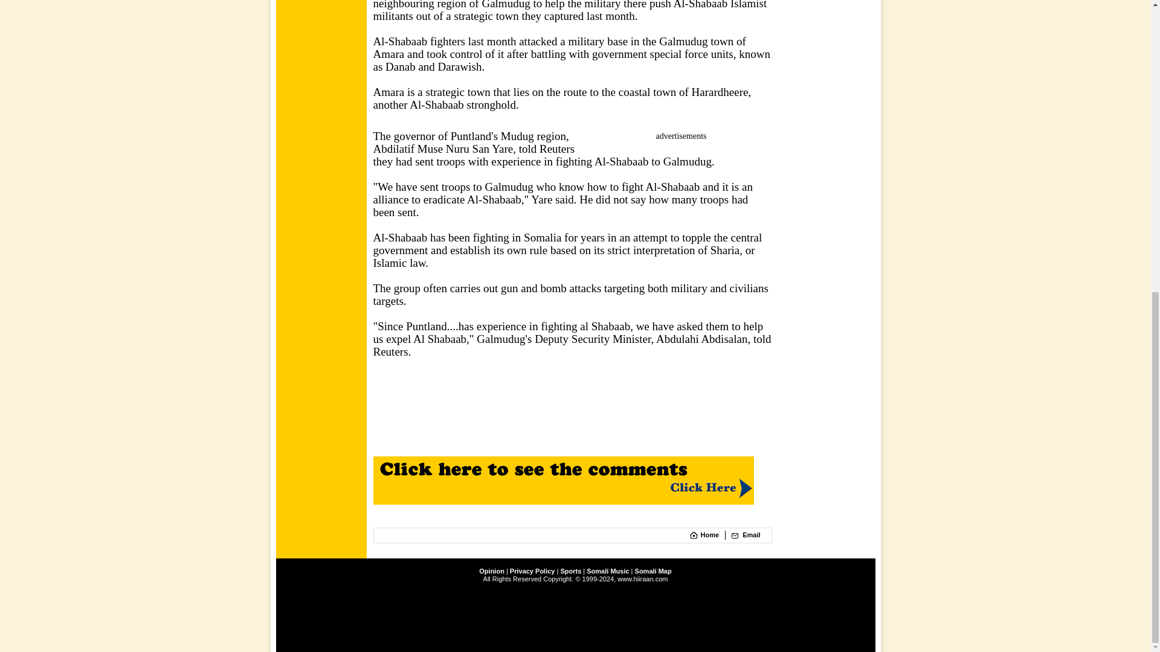 This screenshot has width=1160, height=652. What do you see at coordinates (608, 570) in the screenshot?
I see `Somali Music` at bounding box center [608, 570].